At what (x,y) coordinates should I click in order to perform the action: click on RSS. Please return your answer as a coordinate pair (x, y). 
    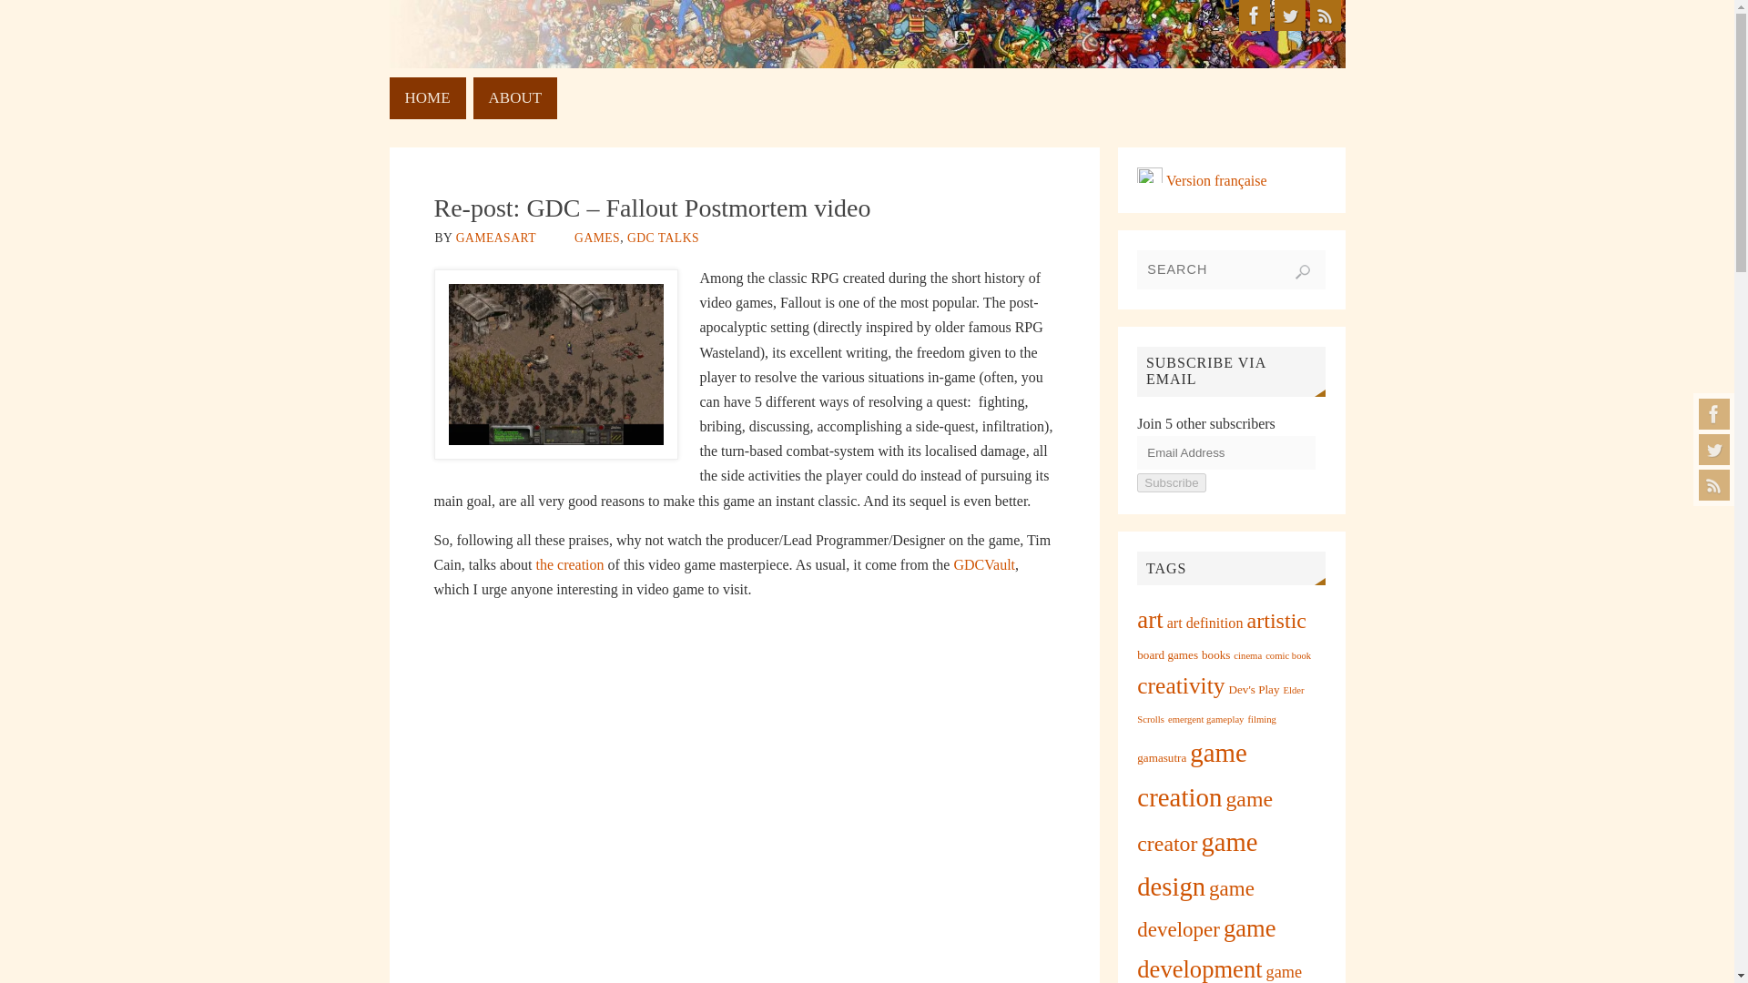
    Looking at the image, I should click on (1325, 15).